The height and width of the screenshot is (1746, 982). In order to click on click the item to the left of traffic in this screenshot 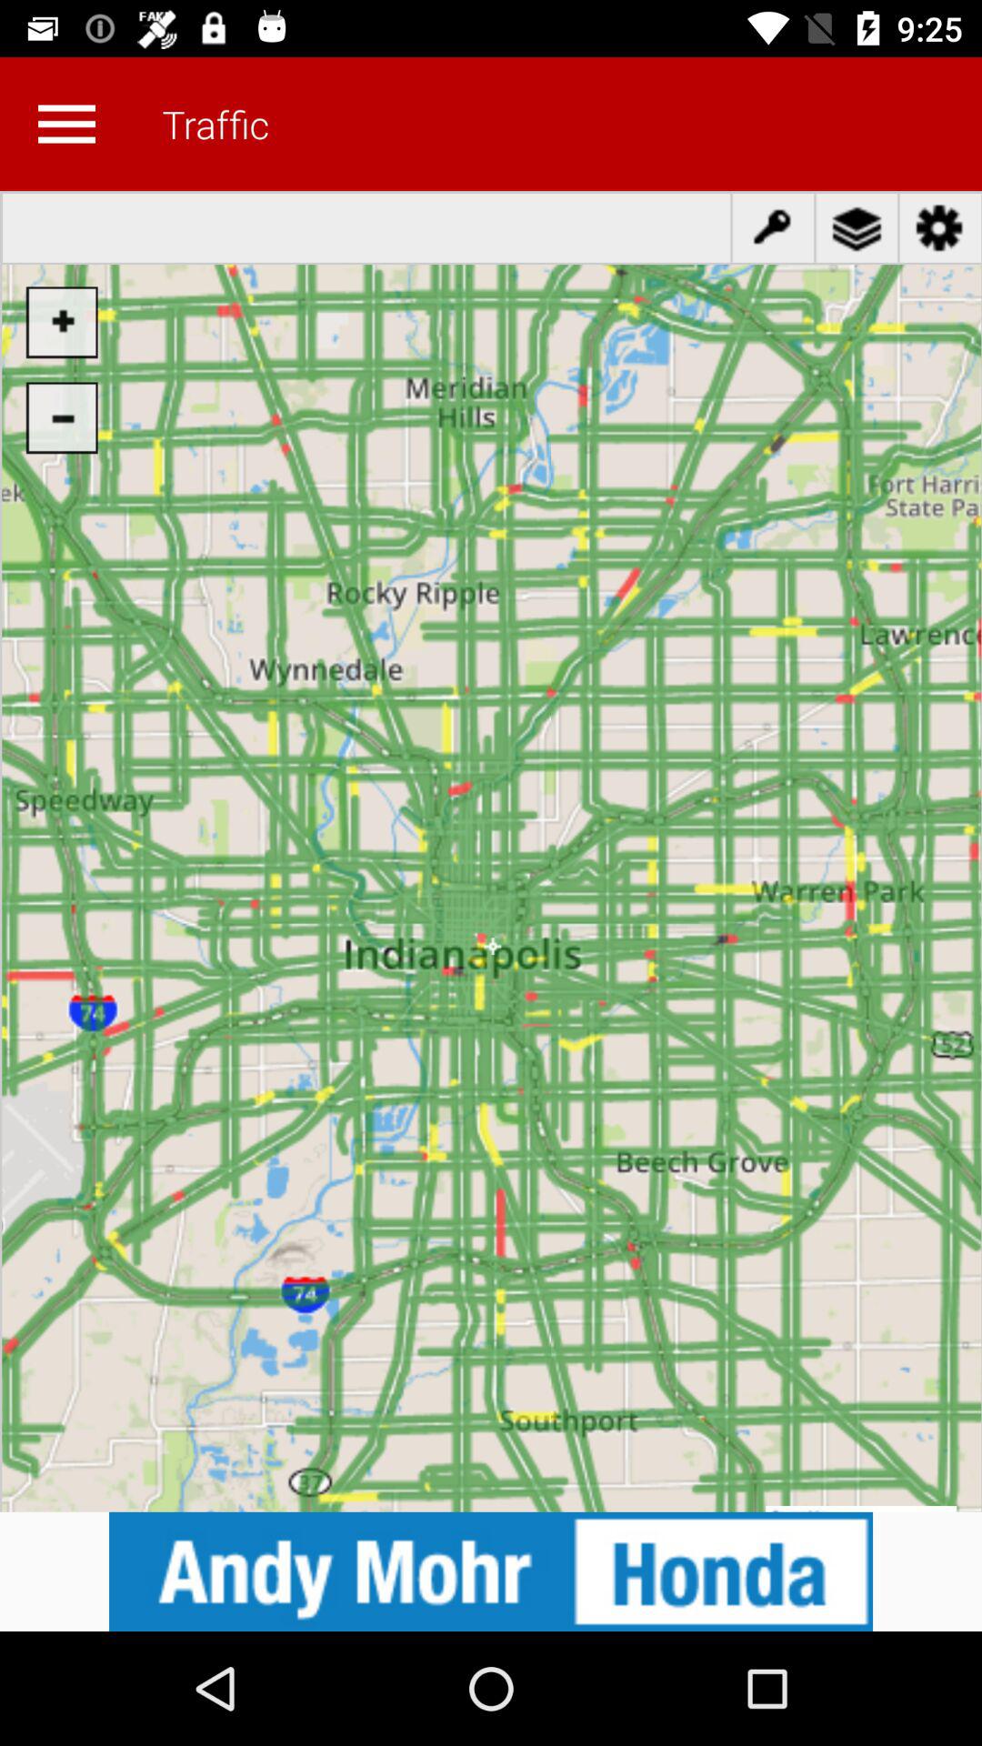, I will do `click(66, 124)`.